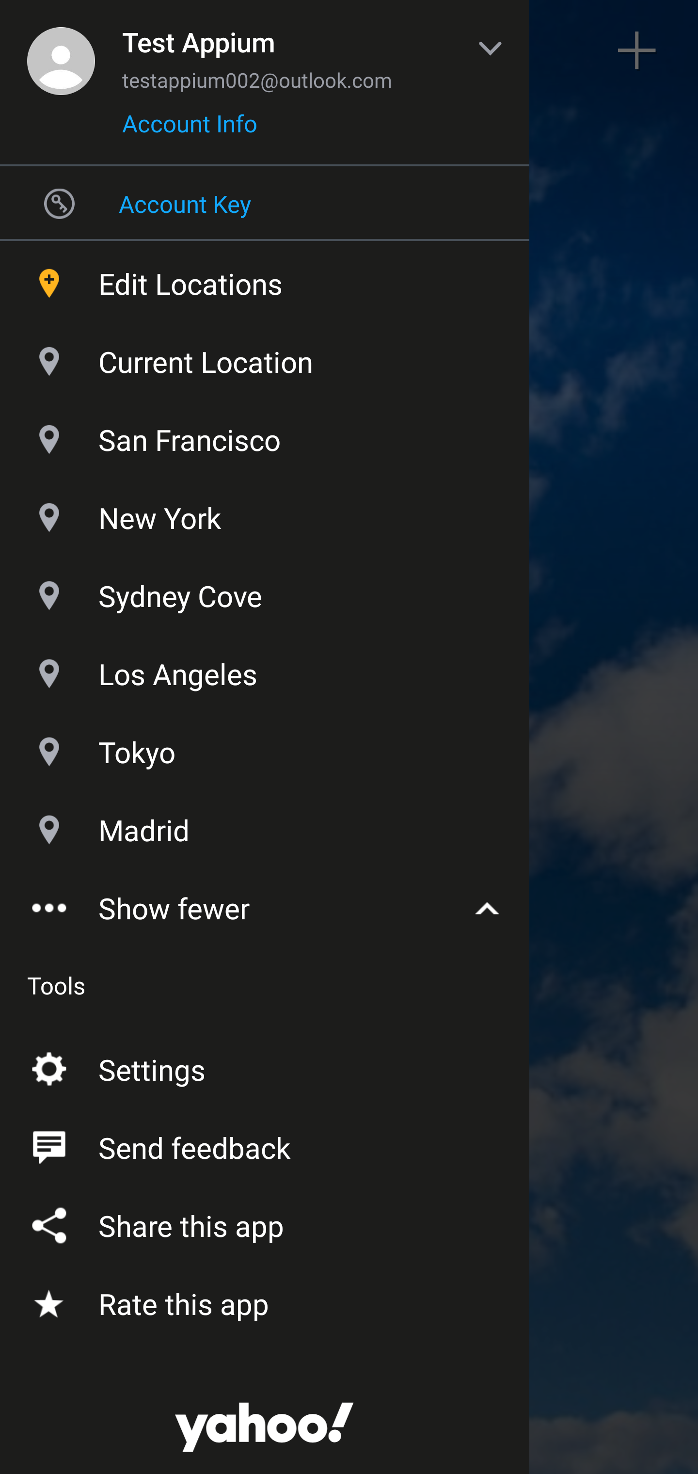 This screenshot has height=1474, width=698. I want to click on App logo, so click(265, 1407).